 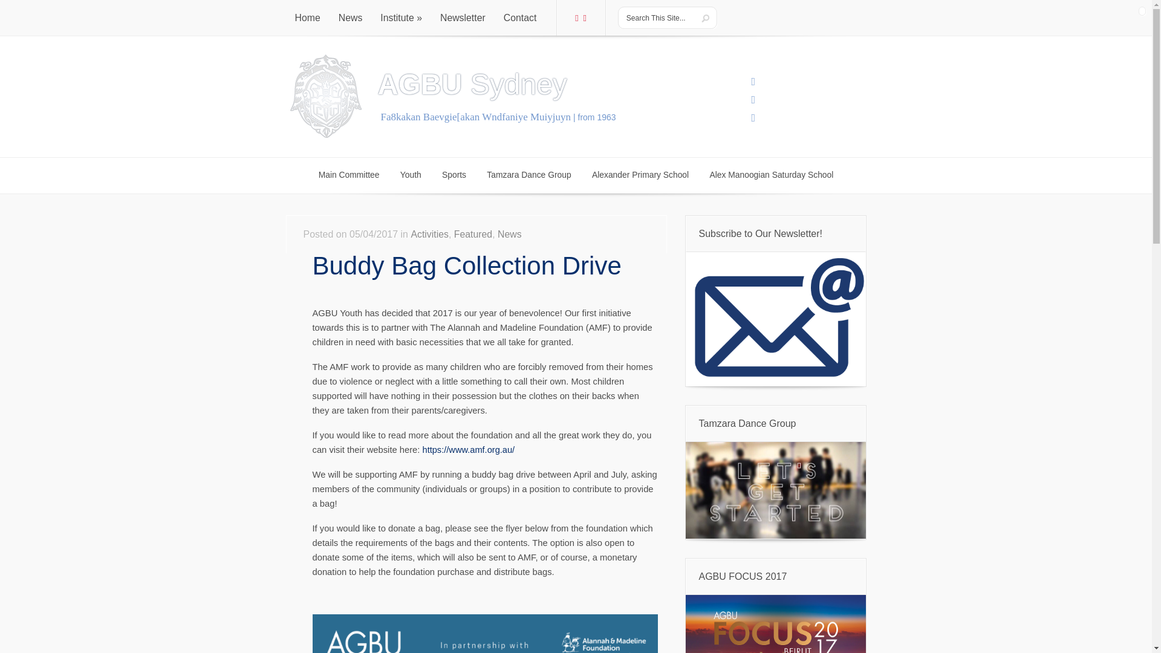 What do you see at coordinates (520, 18) in the screenshot?
I see `Contact` at bounding box center [520, 18].